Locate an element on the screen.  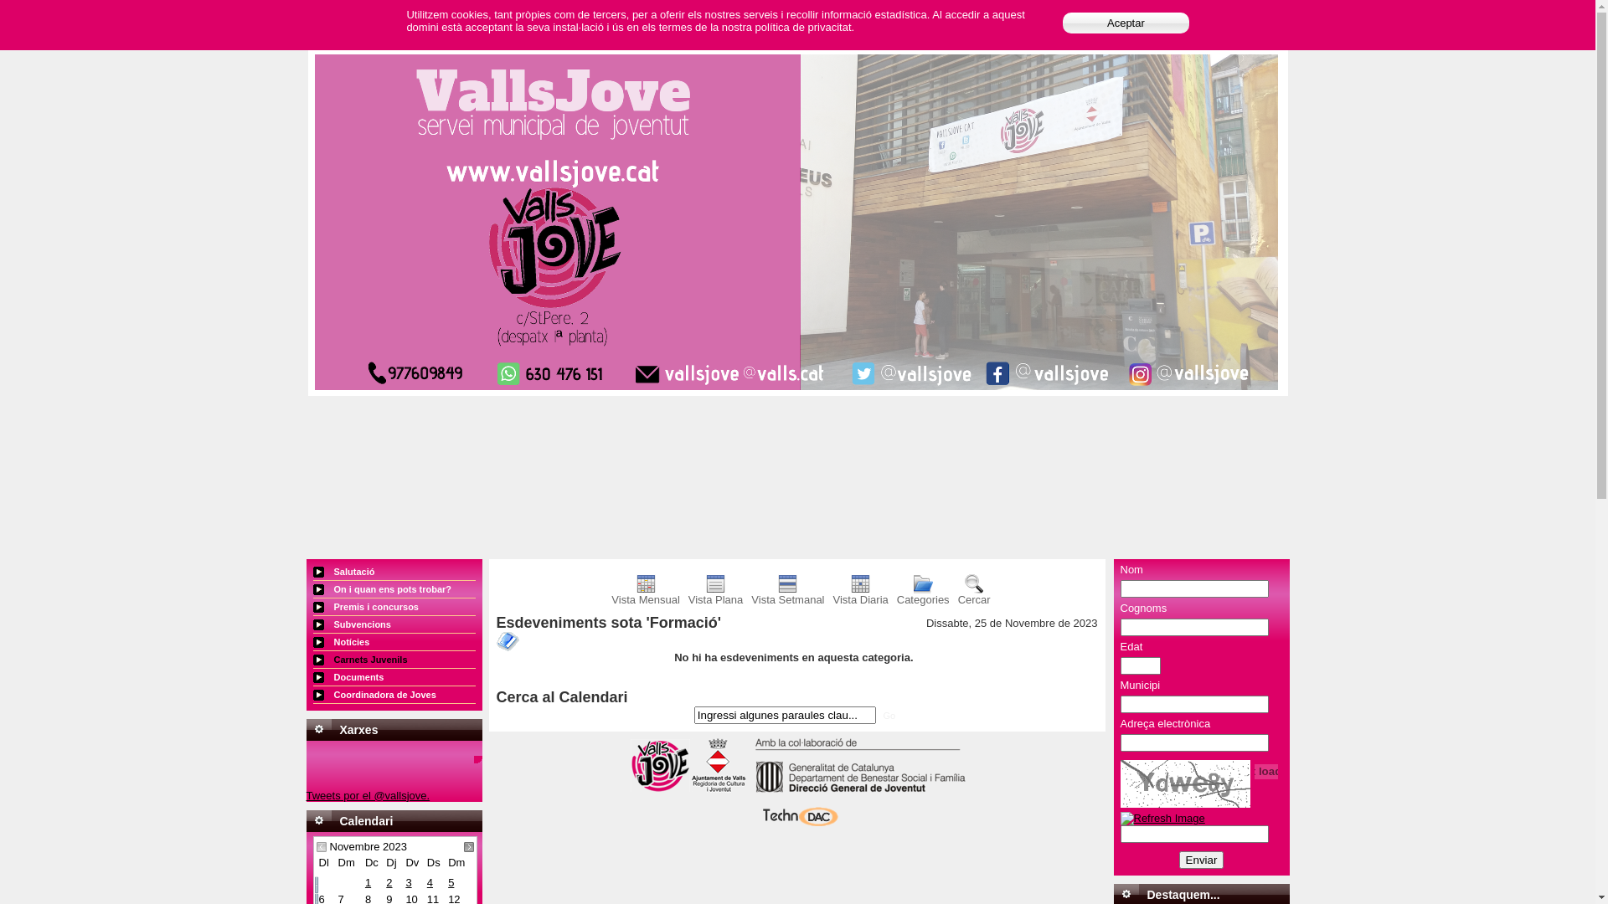
Premis i concursos is located at coordinates (394, 608).